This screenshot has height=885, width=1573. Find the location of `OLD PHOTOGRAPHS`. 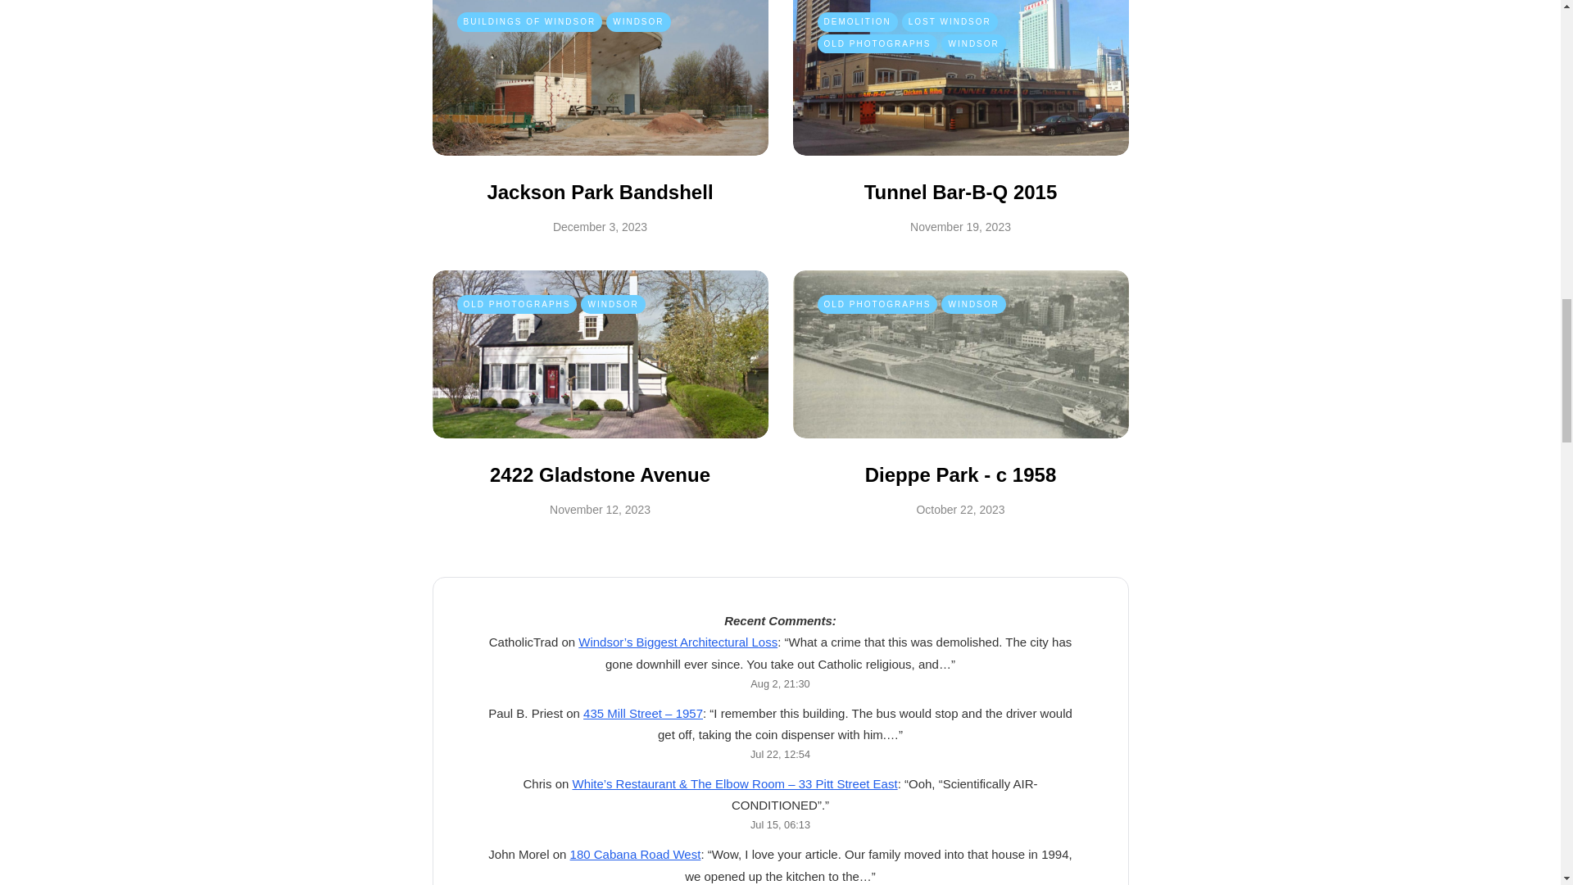

OLD PHOTOGRAPHS is located at coordinates (877, 305).